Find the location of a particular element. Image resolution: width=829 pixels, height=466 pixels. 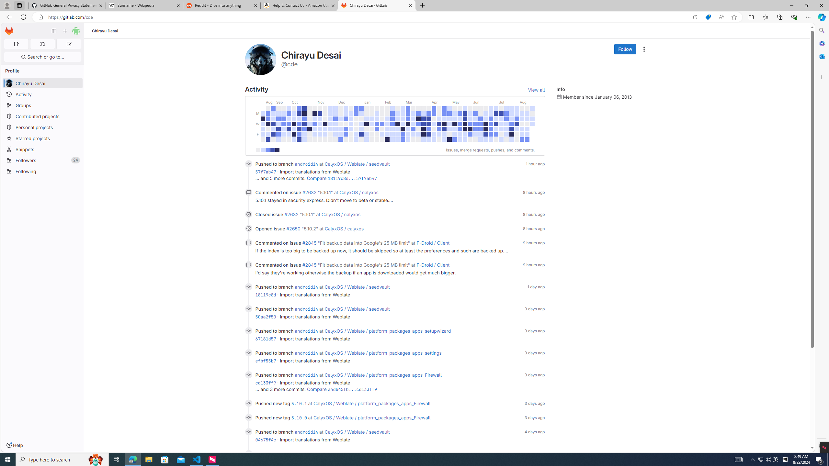

#2845 is located at coordinates (309, 265).